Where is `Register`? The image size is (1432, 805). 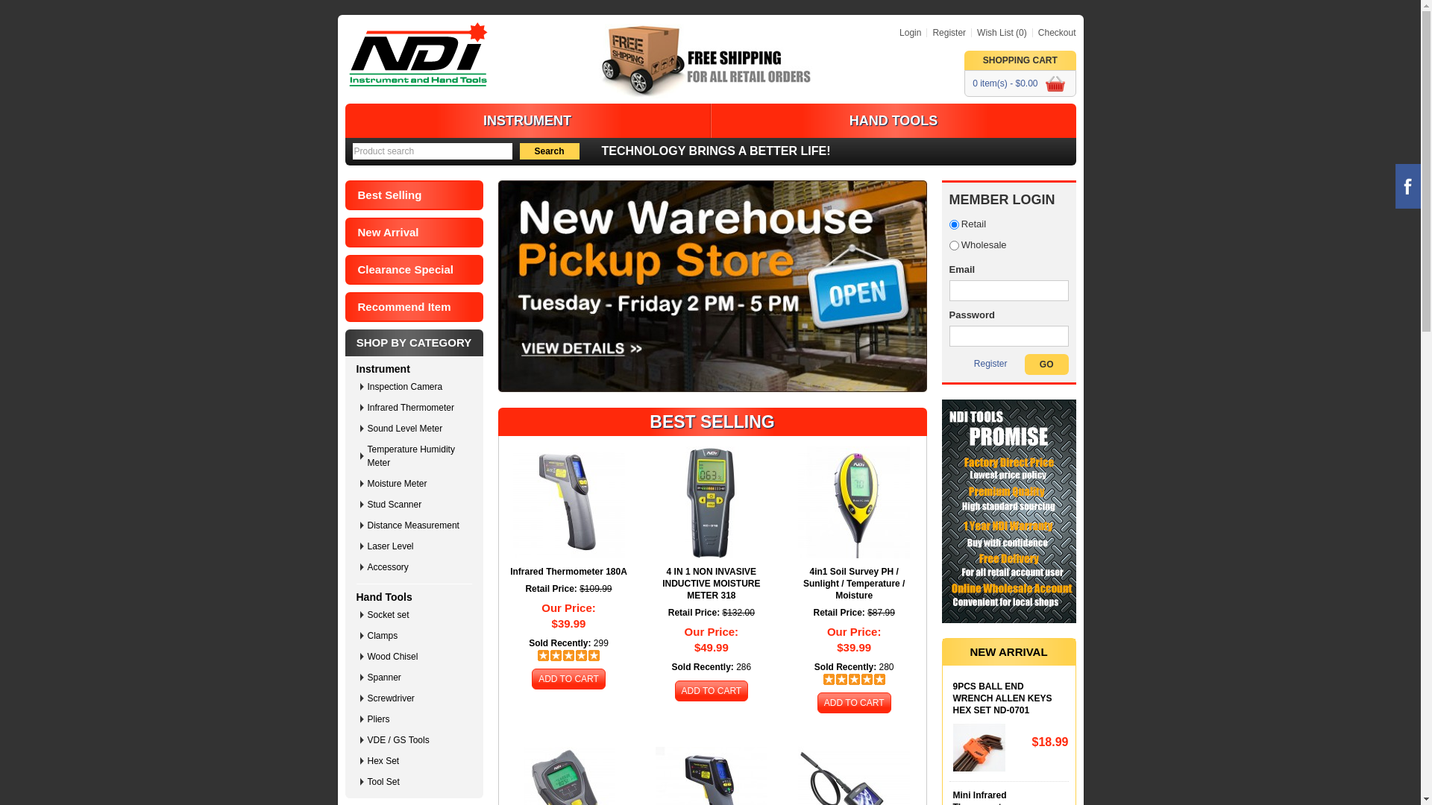
Register is located at coordinates (946, 33).